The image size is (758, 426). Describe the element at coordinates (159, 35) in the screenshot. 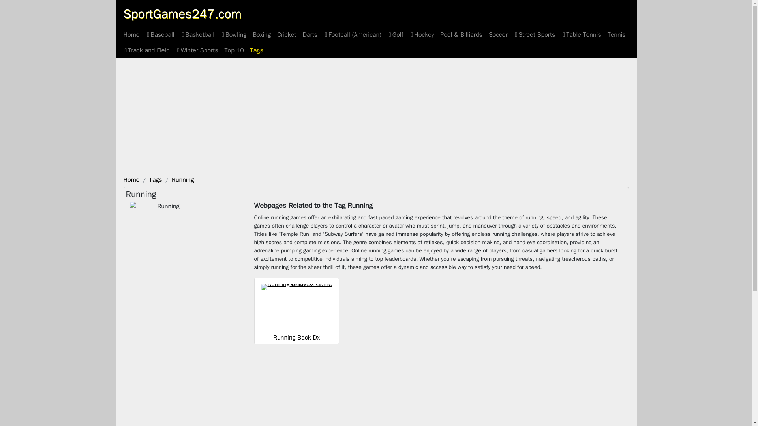

I see `Baseball` at that location.